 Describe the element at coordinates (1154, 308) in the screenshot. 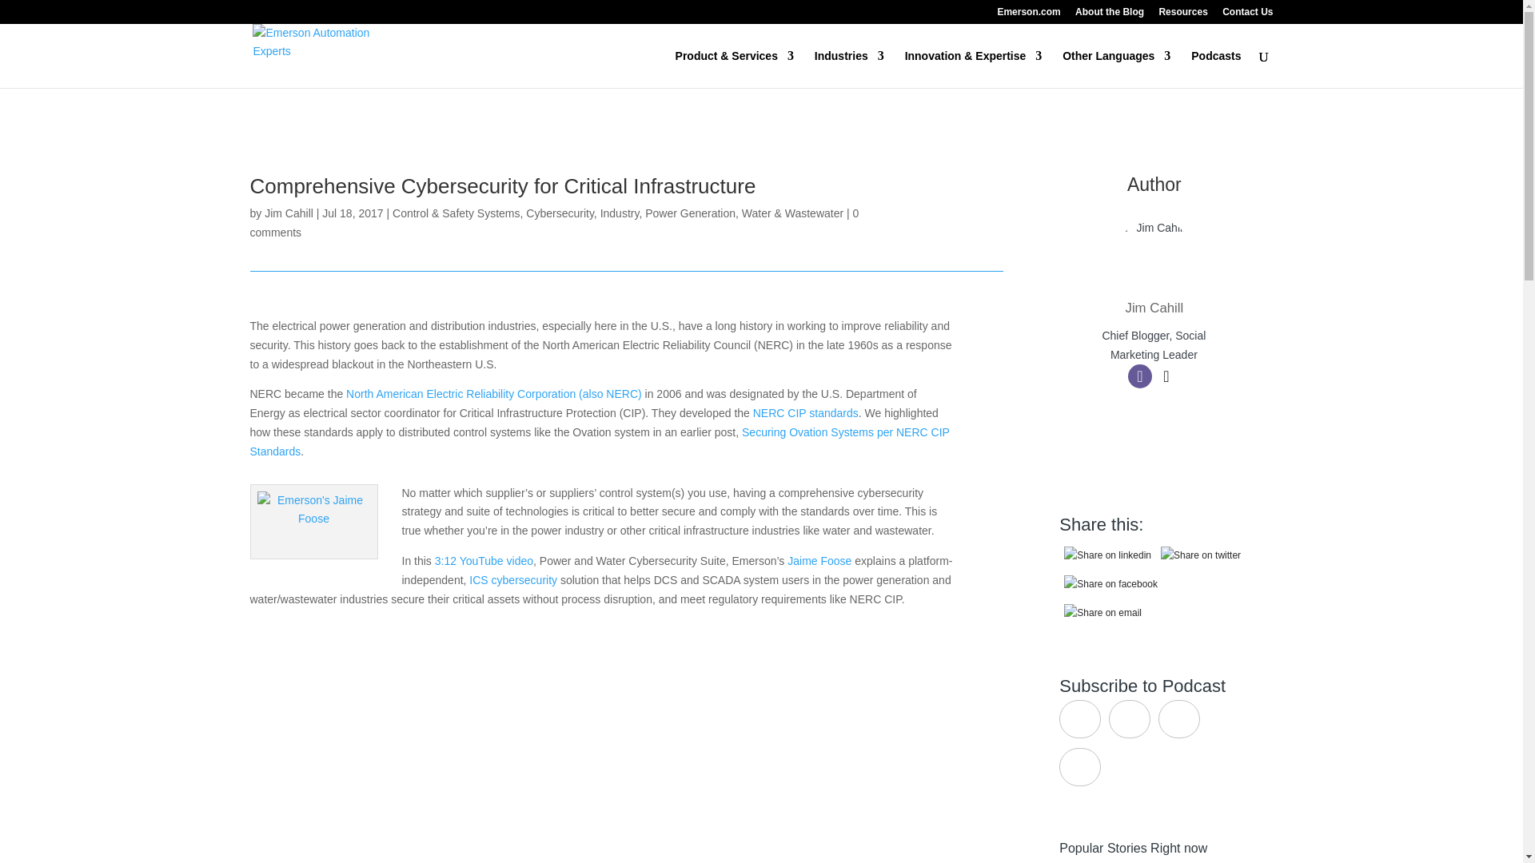

I see `Jim Cahill` at that location.